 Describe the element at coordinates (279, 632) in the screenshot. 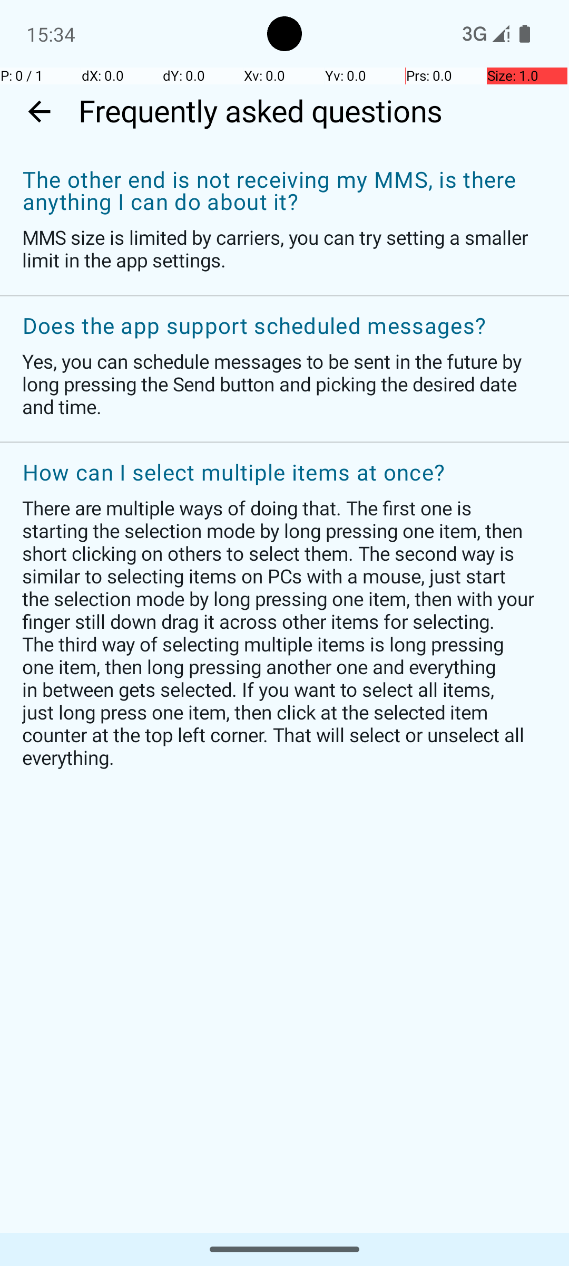

I see `There are multiple ways of doing that. The first one is starting the selection mode by long pressing one item, then short clicking on others to select them. The second way is similar to selecting items on PCs with a mouse, just start the selection mode by long pressing one item, then with your finger still down drag it across other items for selecting. The third way of selecting multiple items is long pressing one item, then long pressing another one and everything in between gets selected. If you want to select all items, just long press one item, then click at the selected item counter at the top left corner. That will select or unselect all everything.` at that location.